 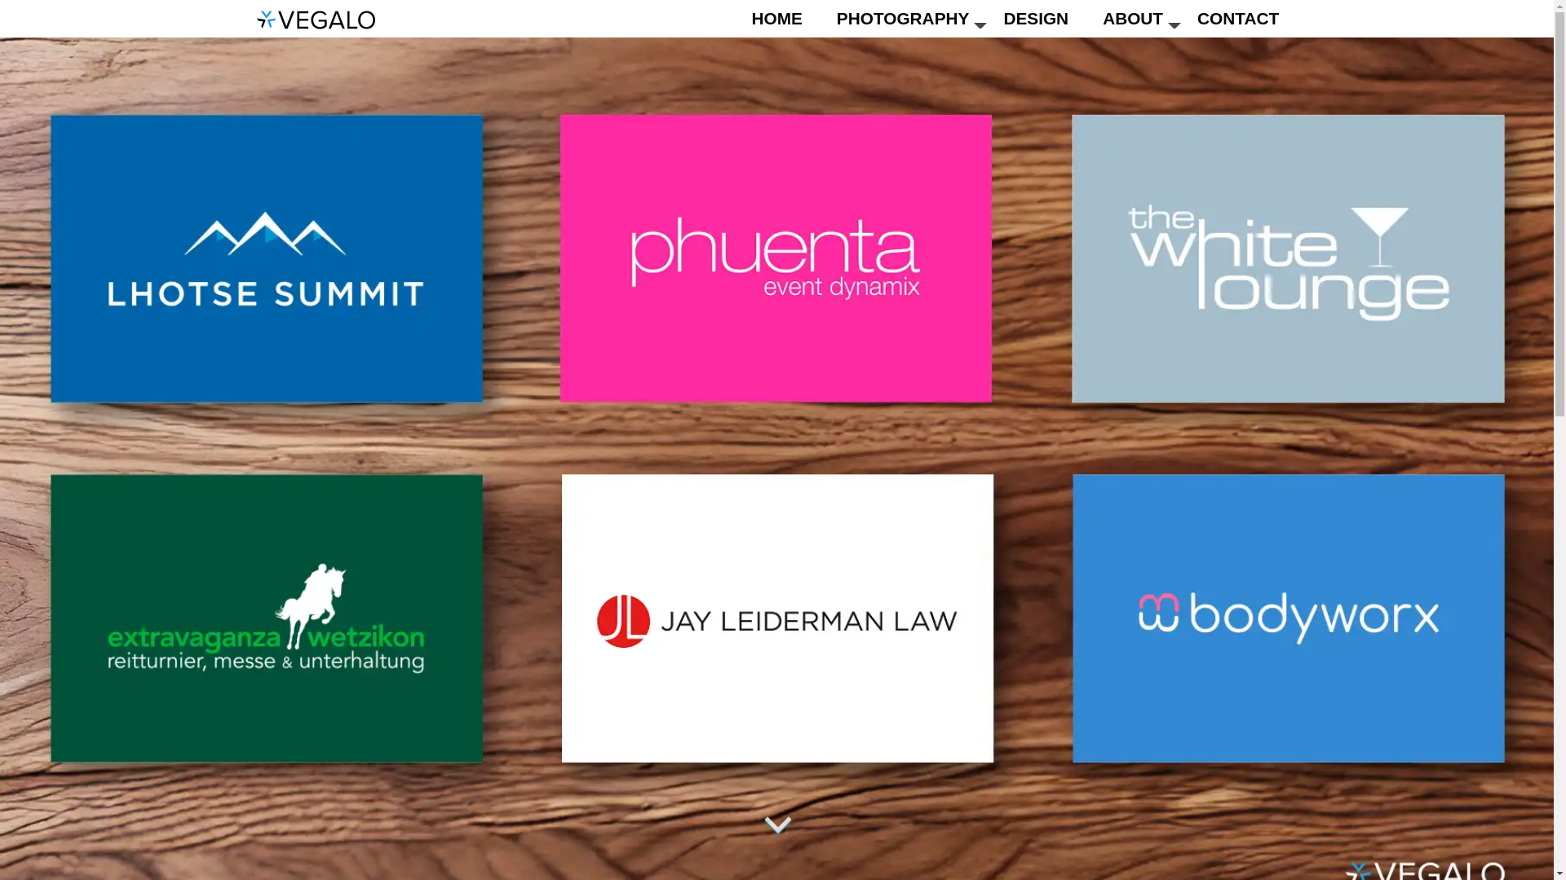 What do you see at coordinates (785, 19) in the screenshot?
I see `HOME` at bounding box center [785, 19].